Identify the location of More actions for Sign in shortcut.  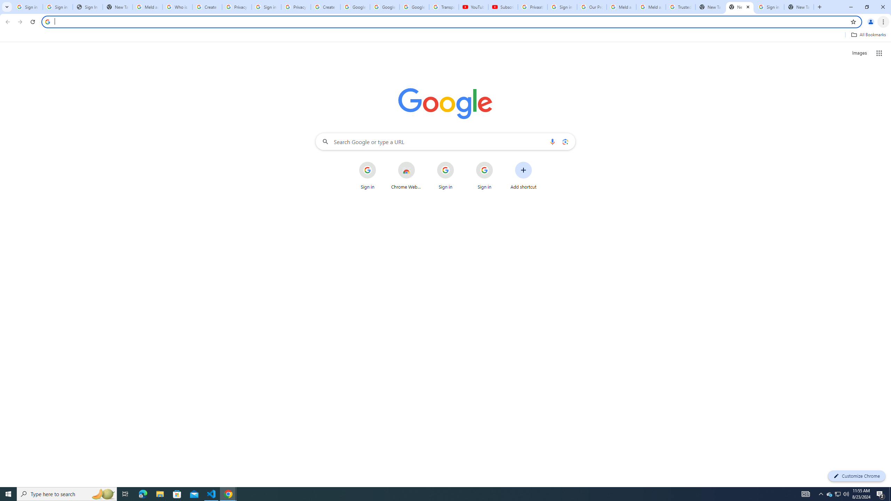
(498, 162).